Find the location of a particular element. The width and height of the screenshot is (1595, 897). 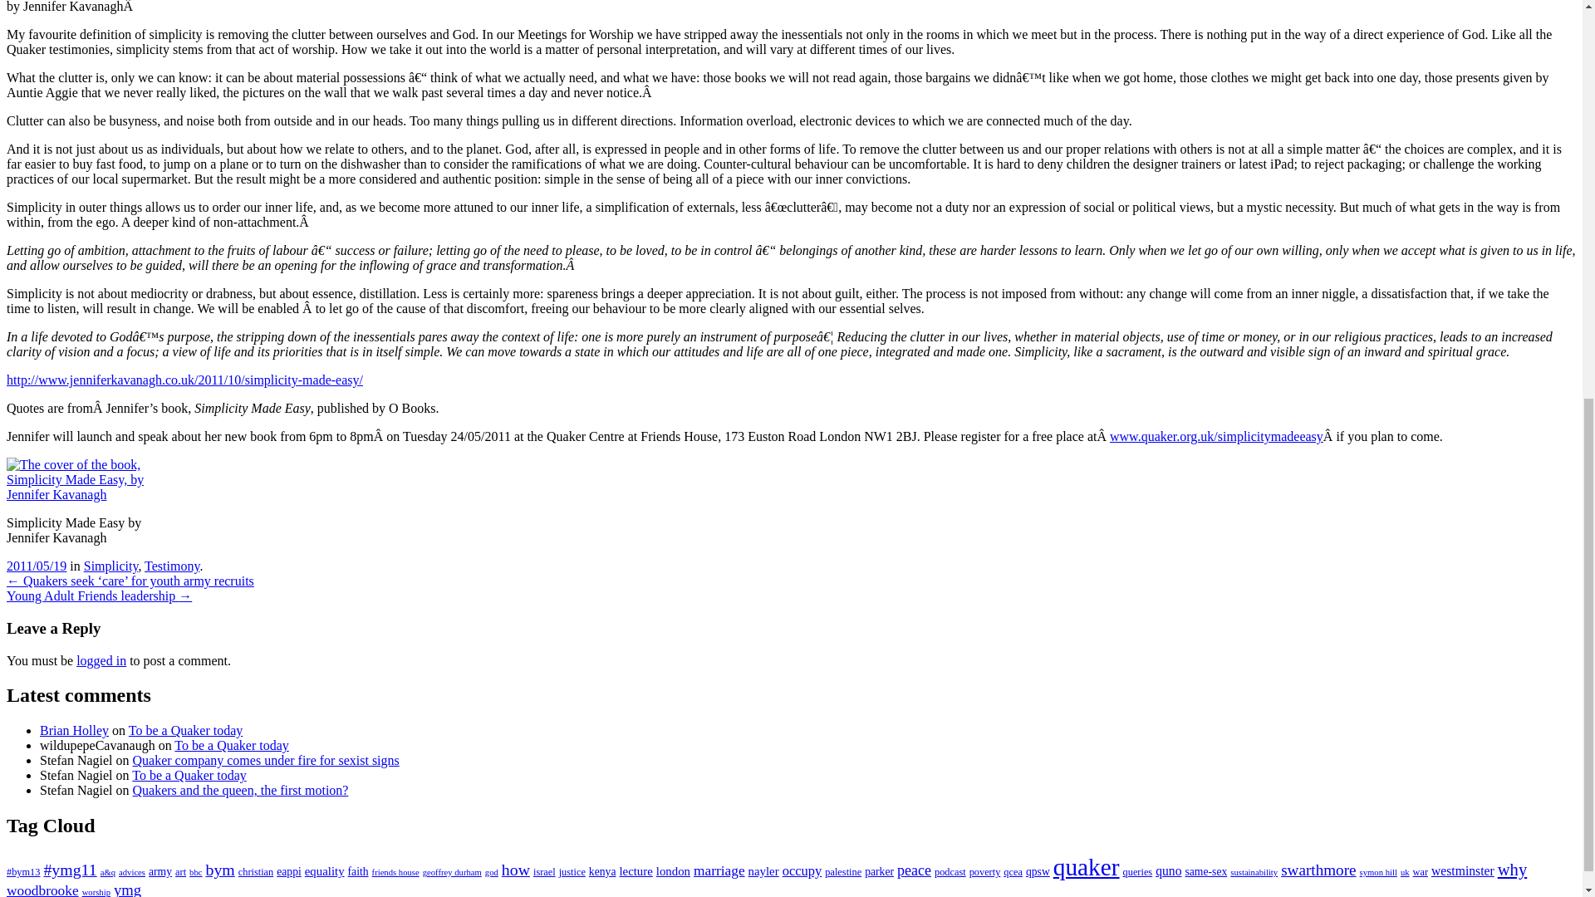

Simplicity Made Easy by Jennifer Kavanagh is located at coordinates (89, 479).